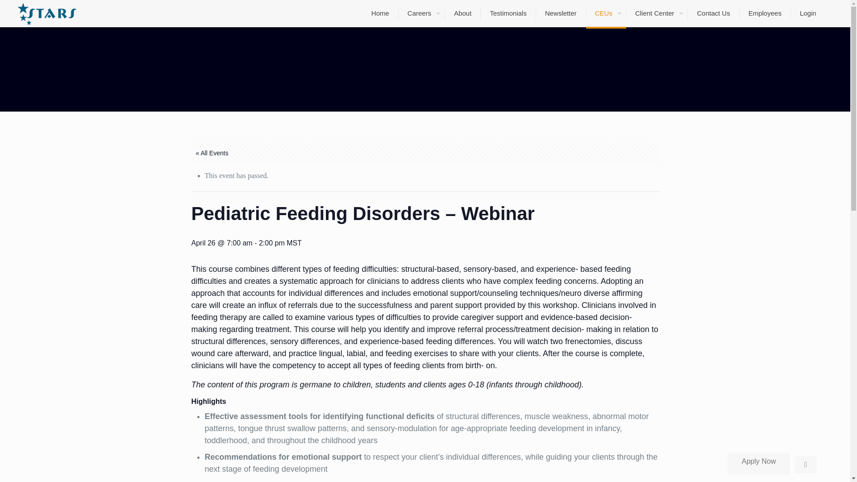 This screenshot has height=482, width=857. Describe the element at coordinates (508, 13) in the screenshot. I see `Testimonials` at that location.